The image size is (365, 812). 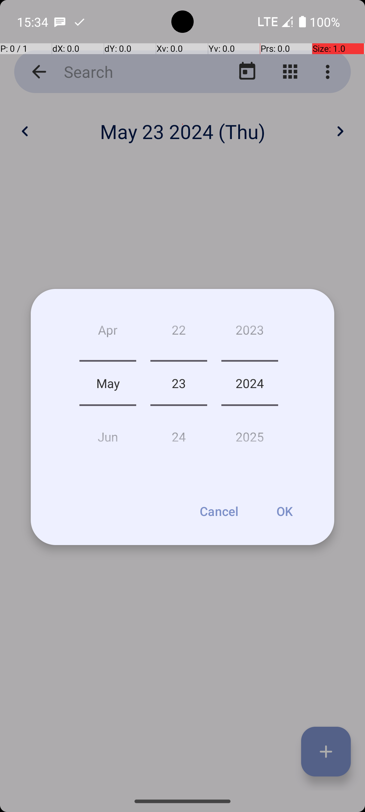 What do you see at coordinates (108, 383) in the screenshot?
I see `May` at bounding box center [108, 383].